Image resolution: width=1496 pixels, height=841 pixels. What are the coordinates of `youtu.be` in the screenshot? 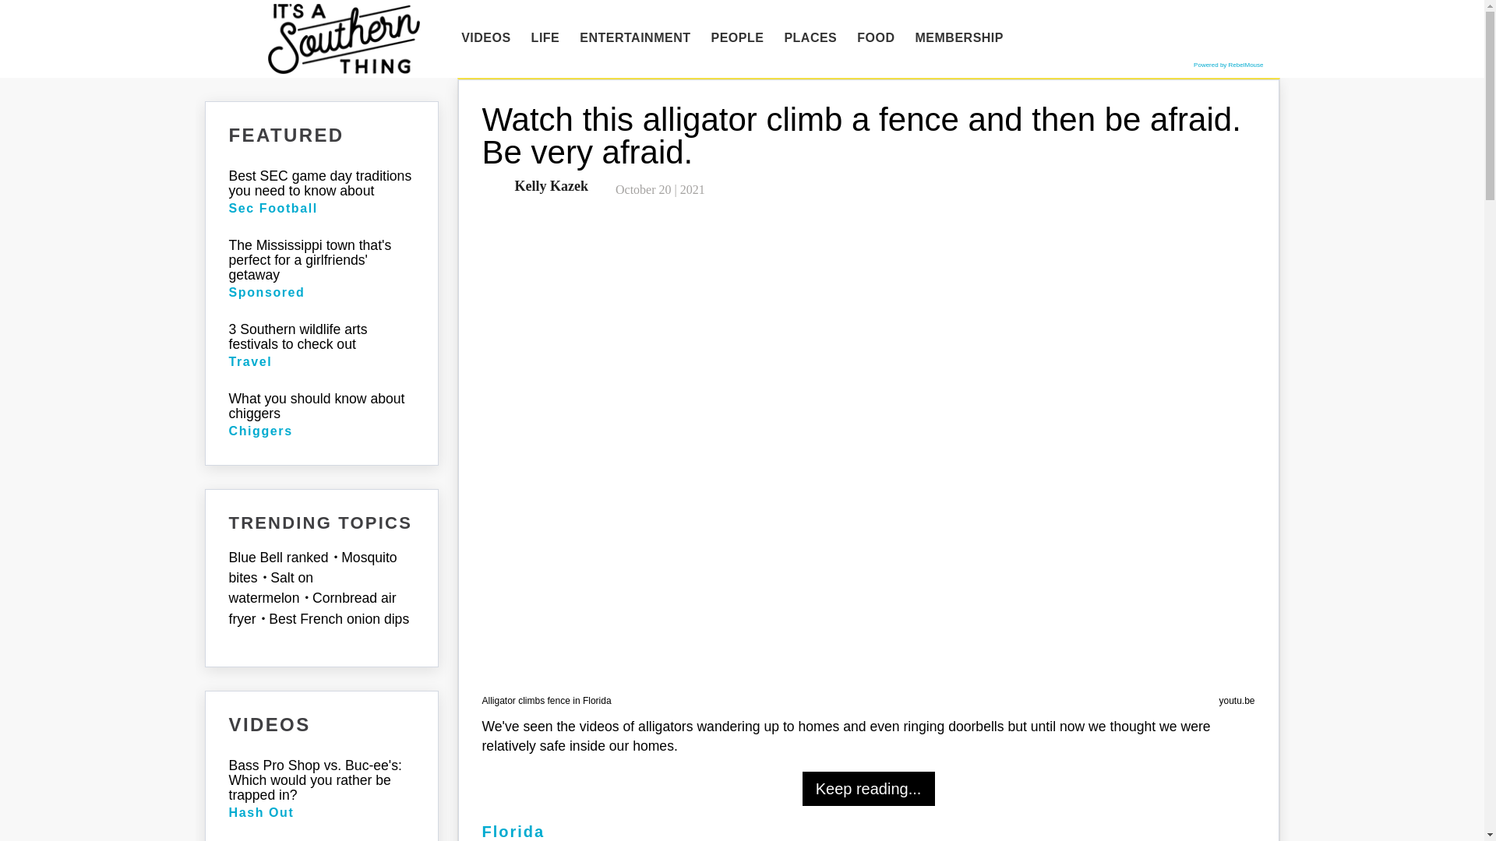 It's located at (1237, 701).